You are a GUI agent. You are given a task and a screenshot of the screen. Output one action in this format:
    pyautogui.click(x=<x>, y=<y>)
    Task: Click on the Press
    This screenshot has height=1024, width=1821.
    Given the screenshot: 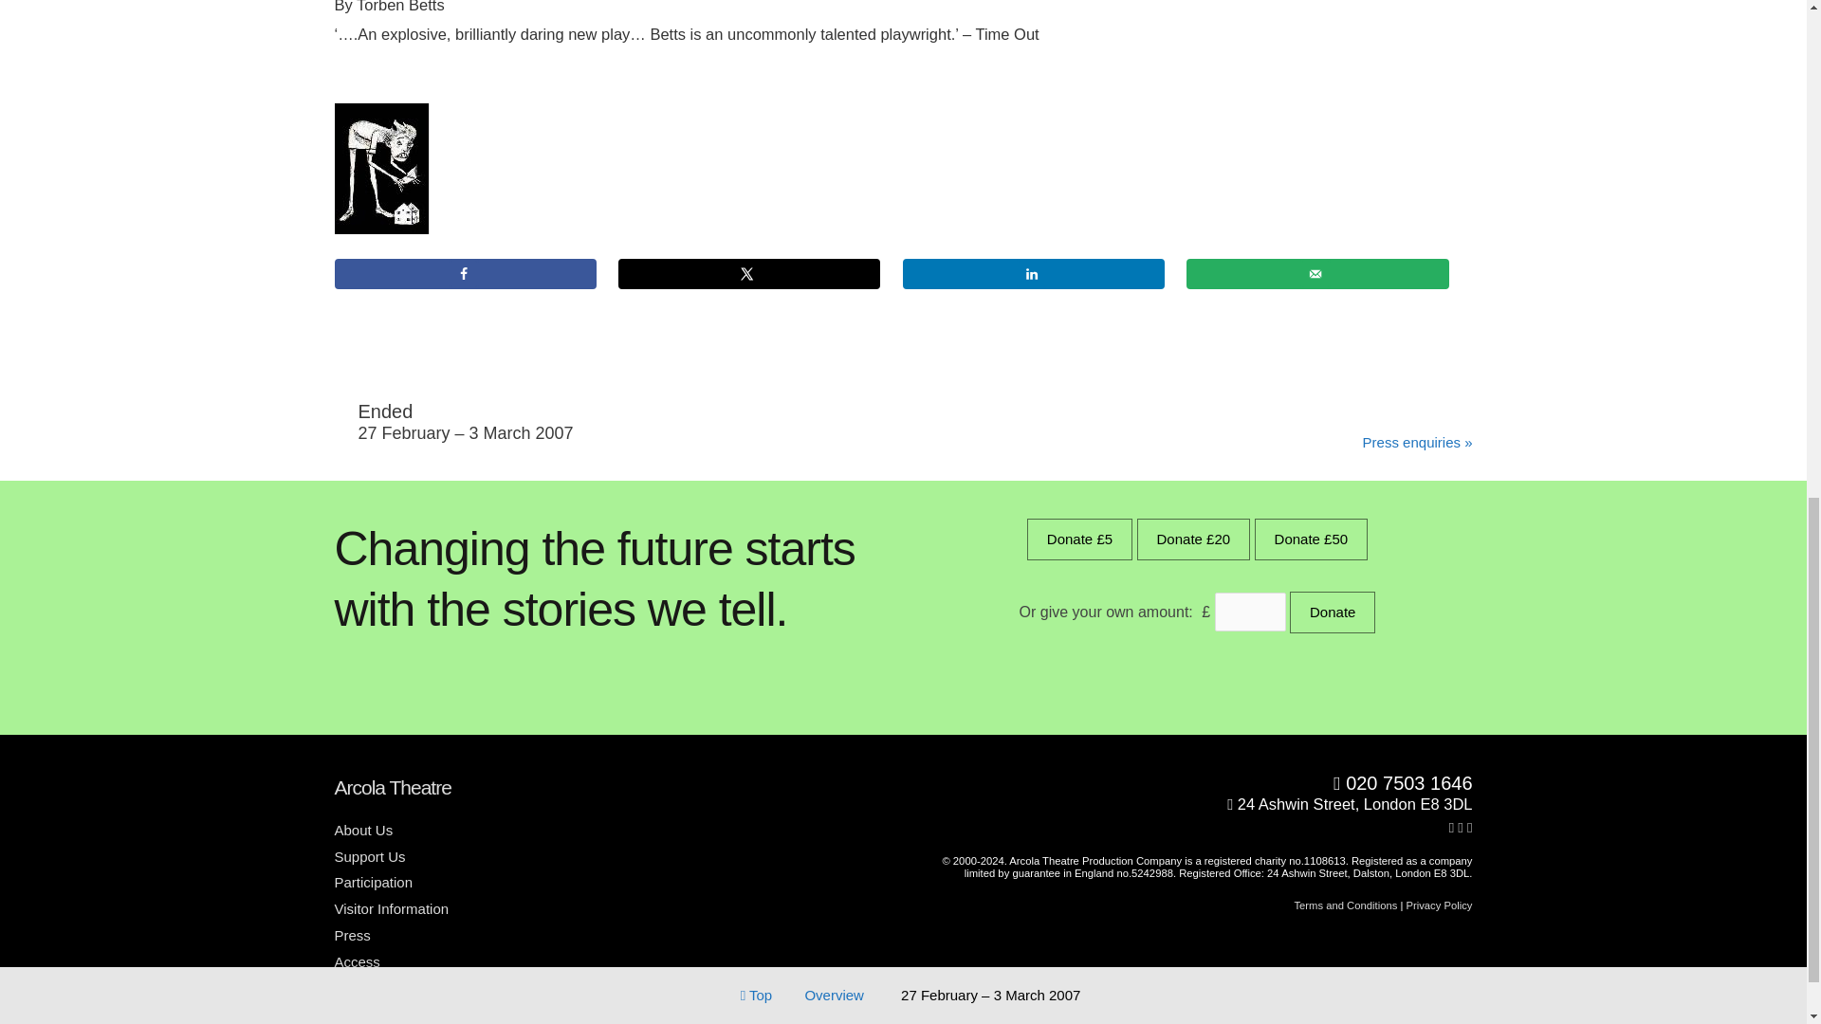 What is the action you would take?
    pyautogui.click(x=359, y=935)
    